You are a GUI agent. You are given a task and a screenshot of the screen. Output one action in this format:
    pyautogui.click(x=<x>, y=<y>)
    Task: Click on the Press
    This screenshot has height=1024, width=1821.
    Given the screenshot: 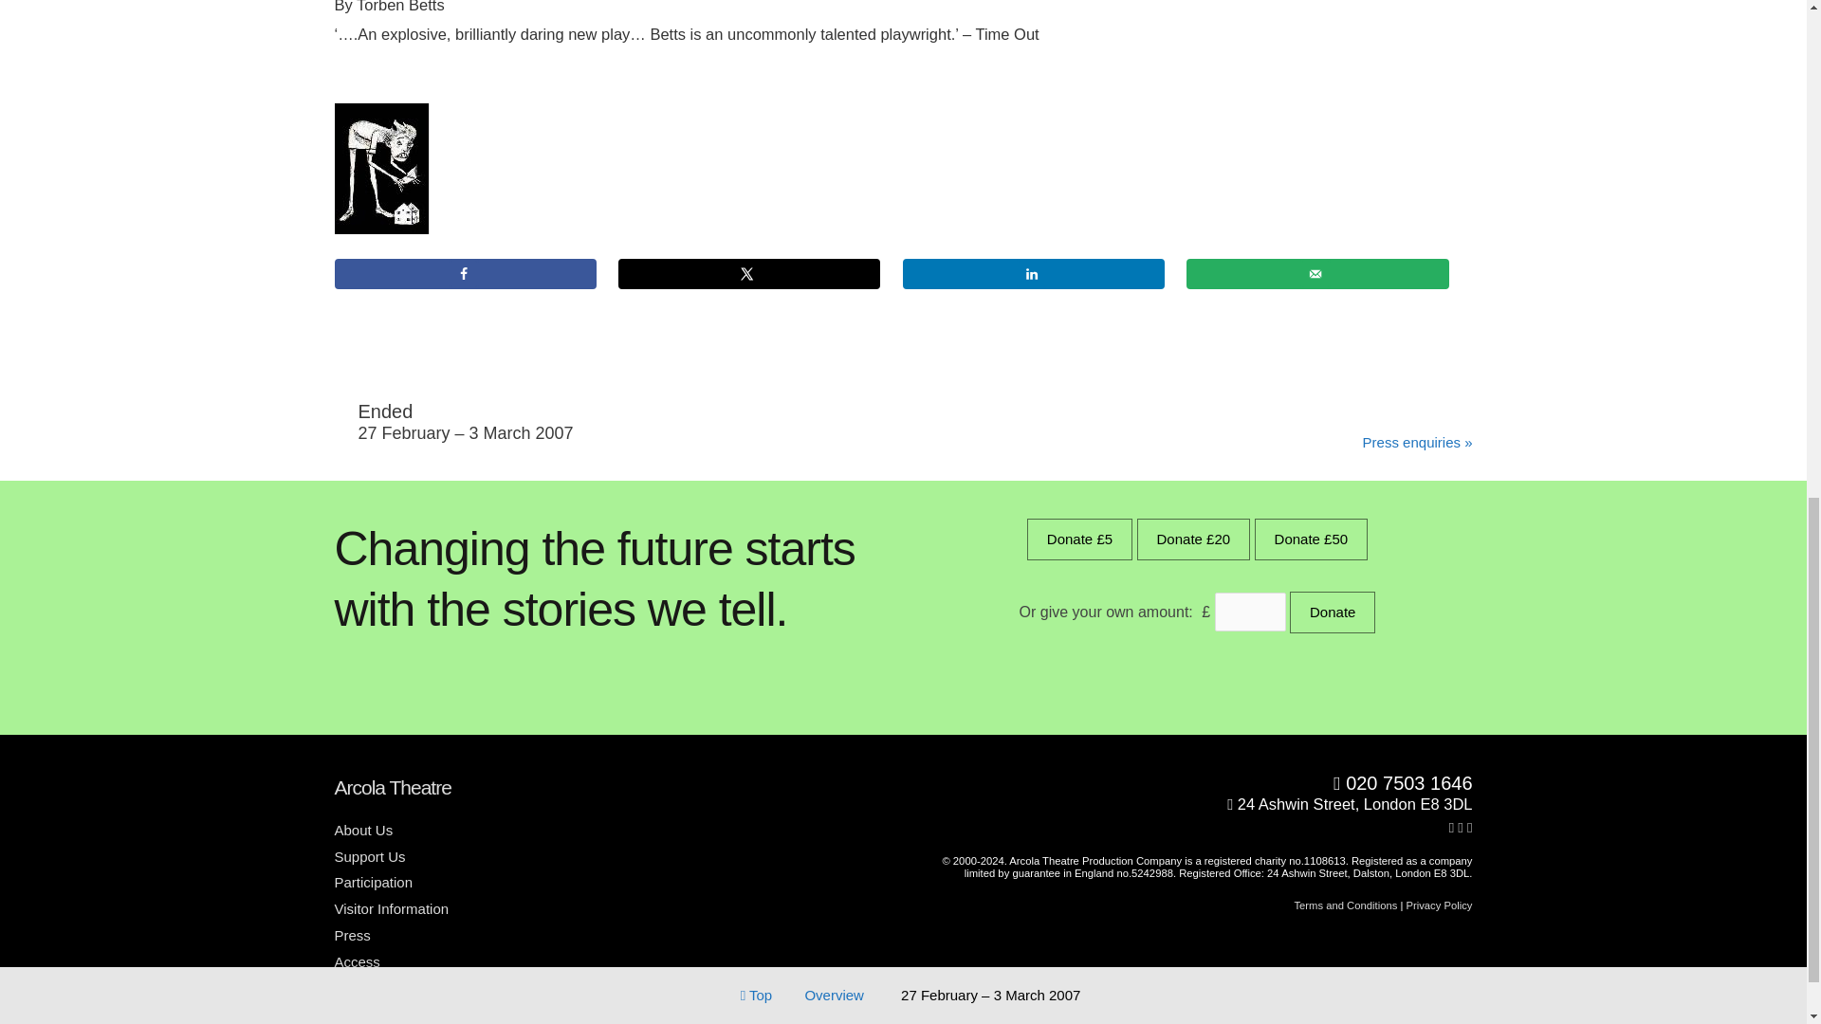 What is the action you would take?
    pyautogui.click(x=359, y=935)
    